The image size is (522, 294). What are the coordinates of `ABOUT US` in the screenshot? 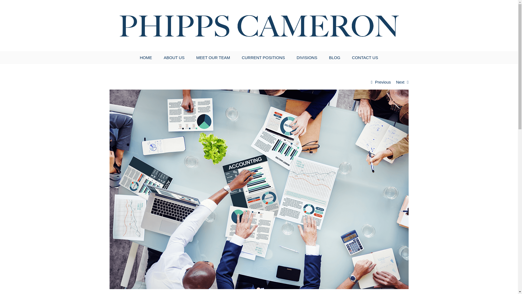 It's located at (174, 58).